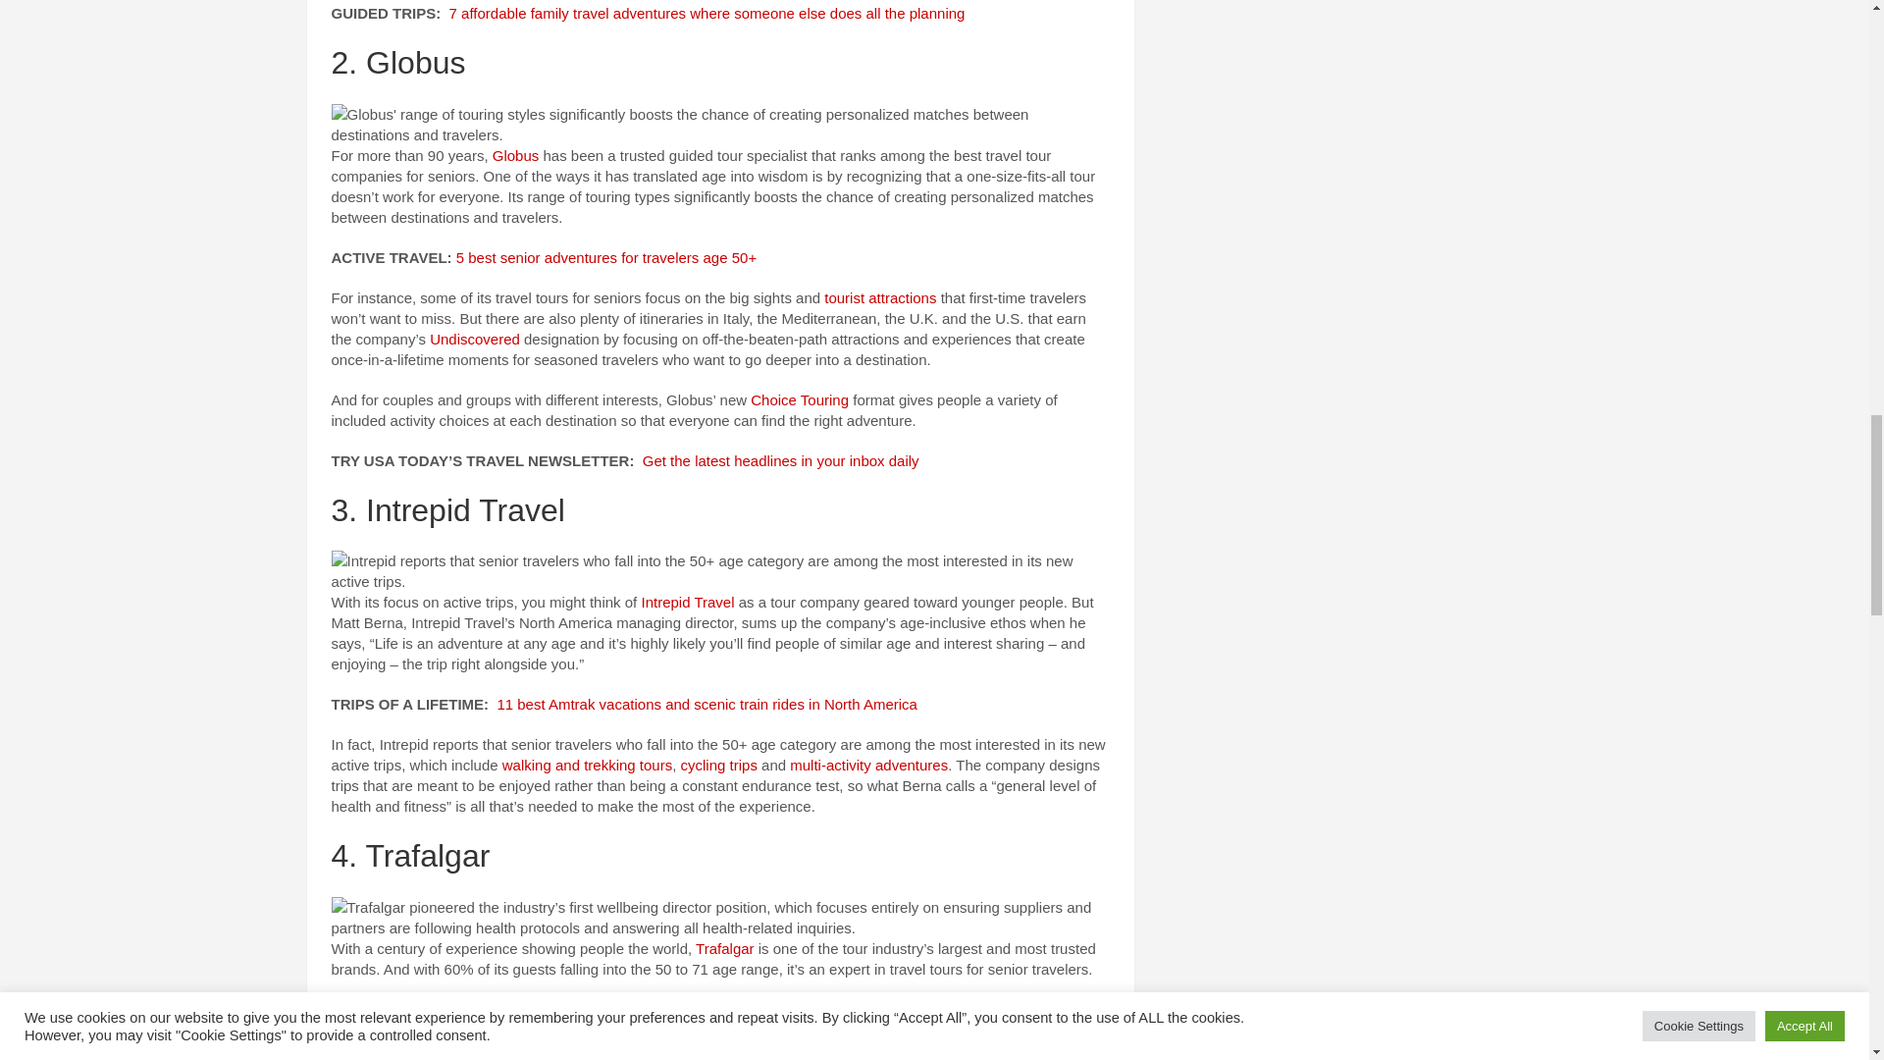 This screenshot has width=1884, height=1060. Describe the element at coordinates (515, 155) in the screenshot. I see `Globus` at that location.